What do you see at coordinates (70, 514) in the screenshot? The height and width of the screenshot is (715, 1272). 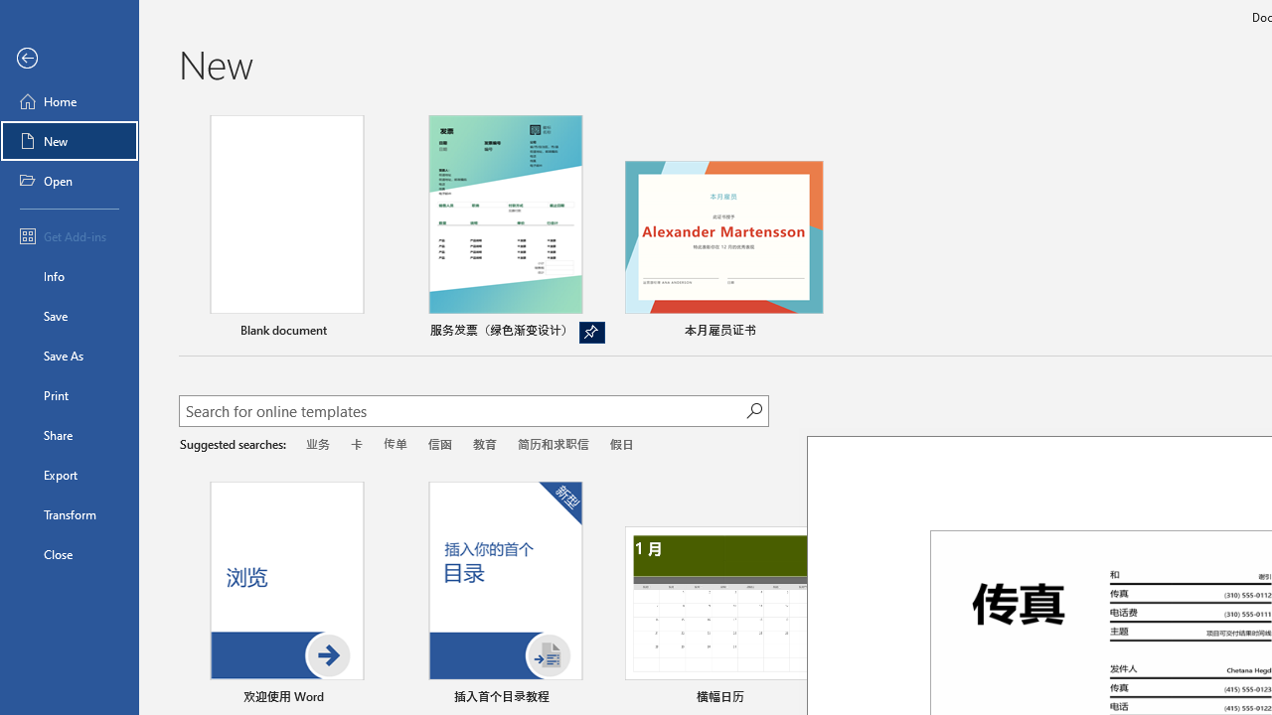 I see `Transform` at bounding box center [70, 514].